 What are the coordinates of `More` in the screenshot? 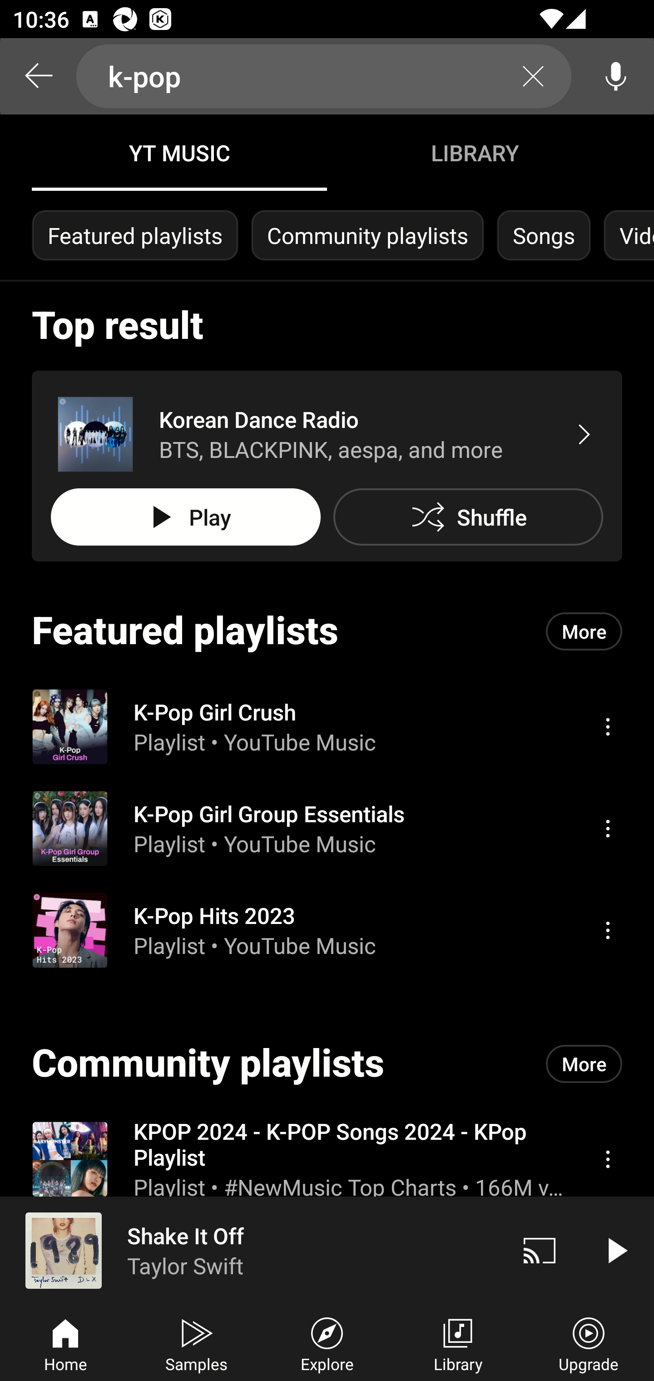 It's located at (584, 631).